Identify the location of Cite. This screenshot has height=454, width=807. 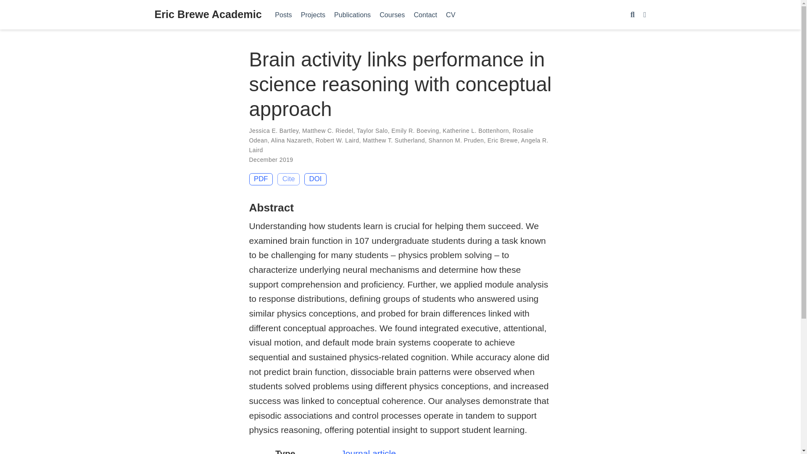
(288, 179).